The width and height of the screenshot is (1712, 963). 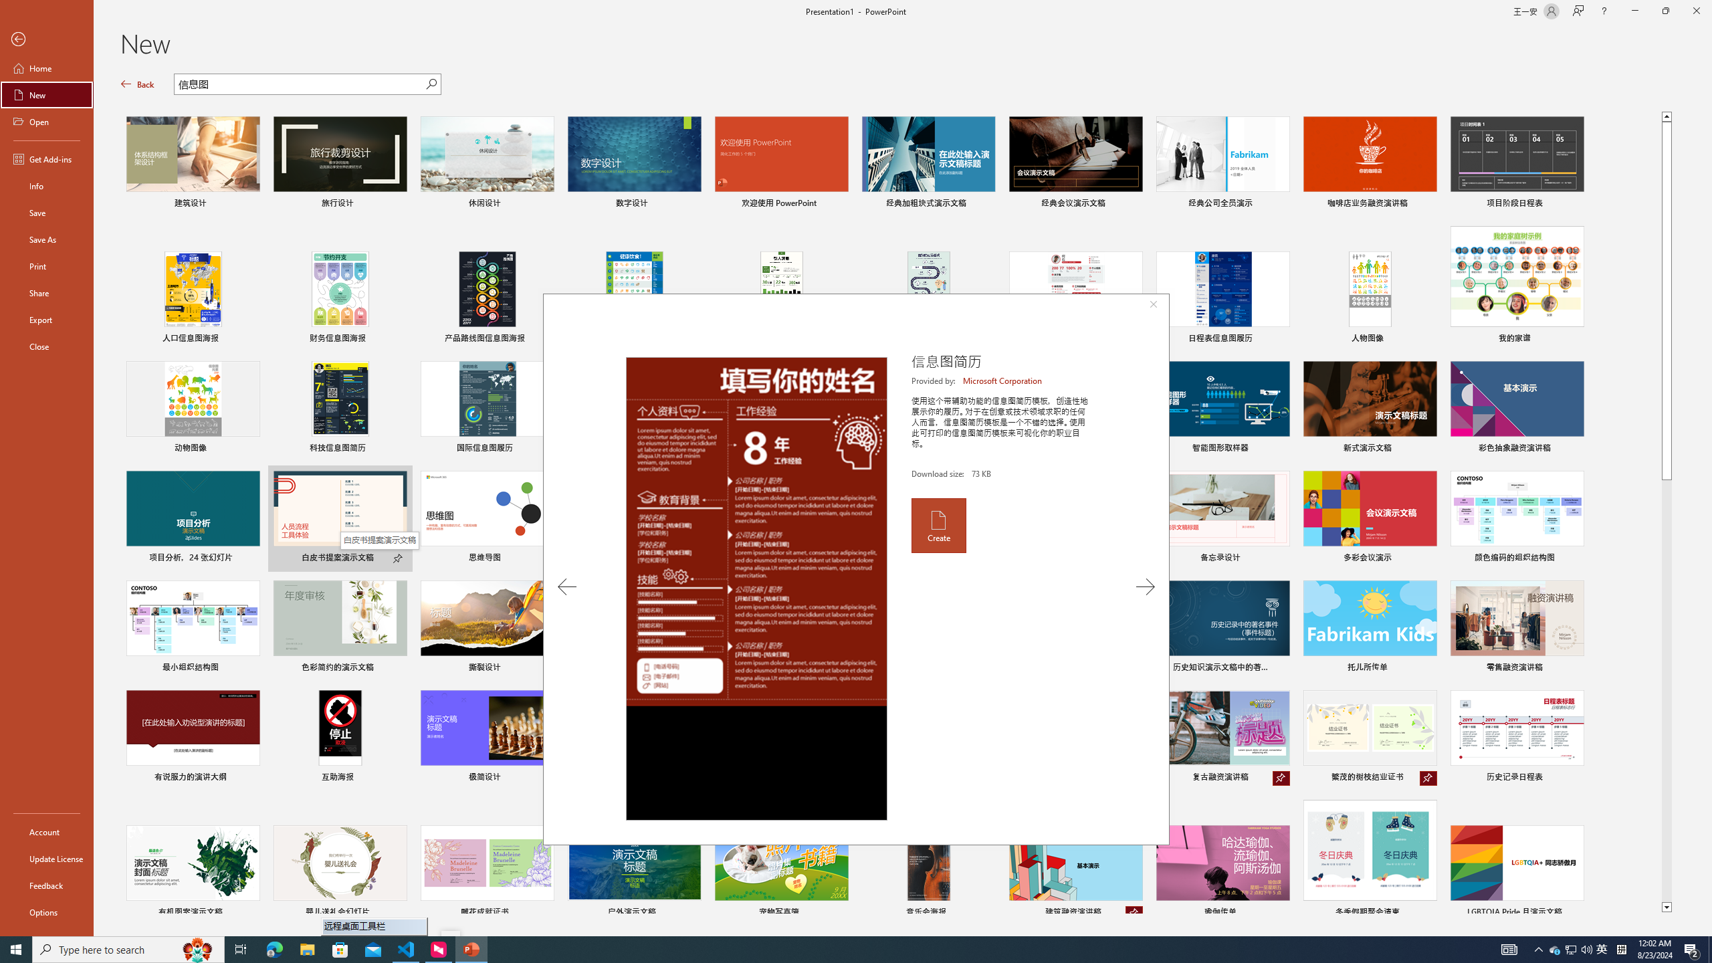 I want to click on Line down, so click(x=1667, y=908).